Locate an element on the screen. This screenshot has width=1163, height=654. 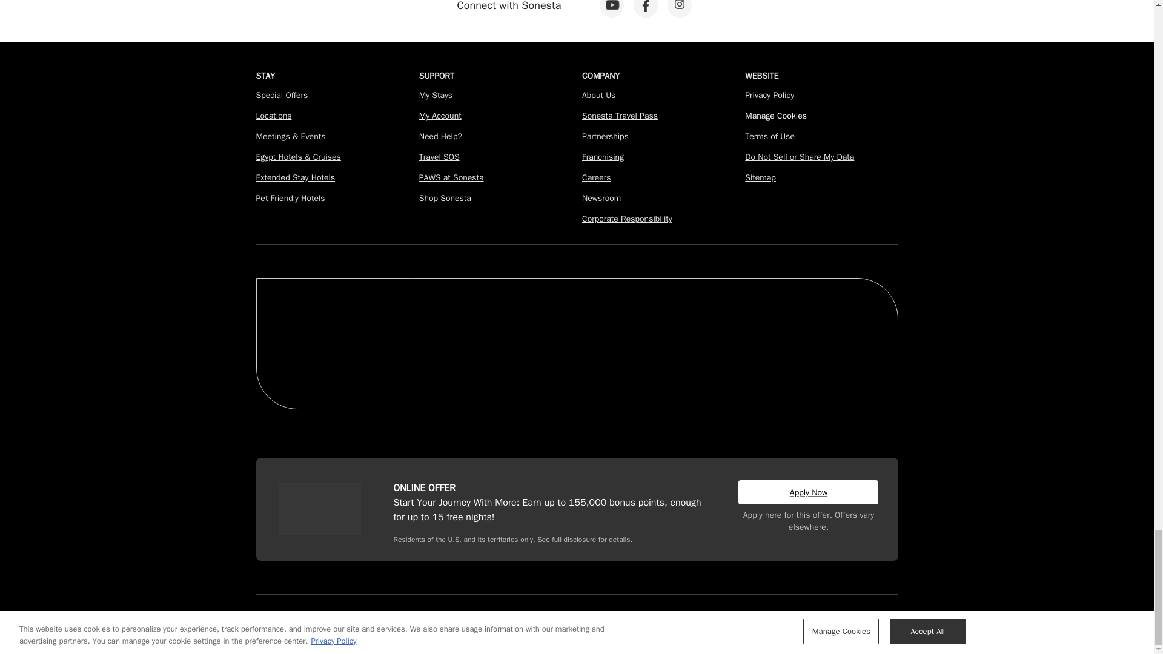
Sonesta Hotels Resorts is located at coordinates (598, 322).